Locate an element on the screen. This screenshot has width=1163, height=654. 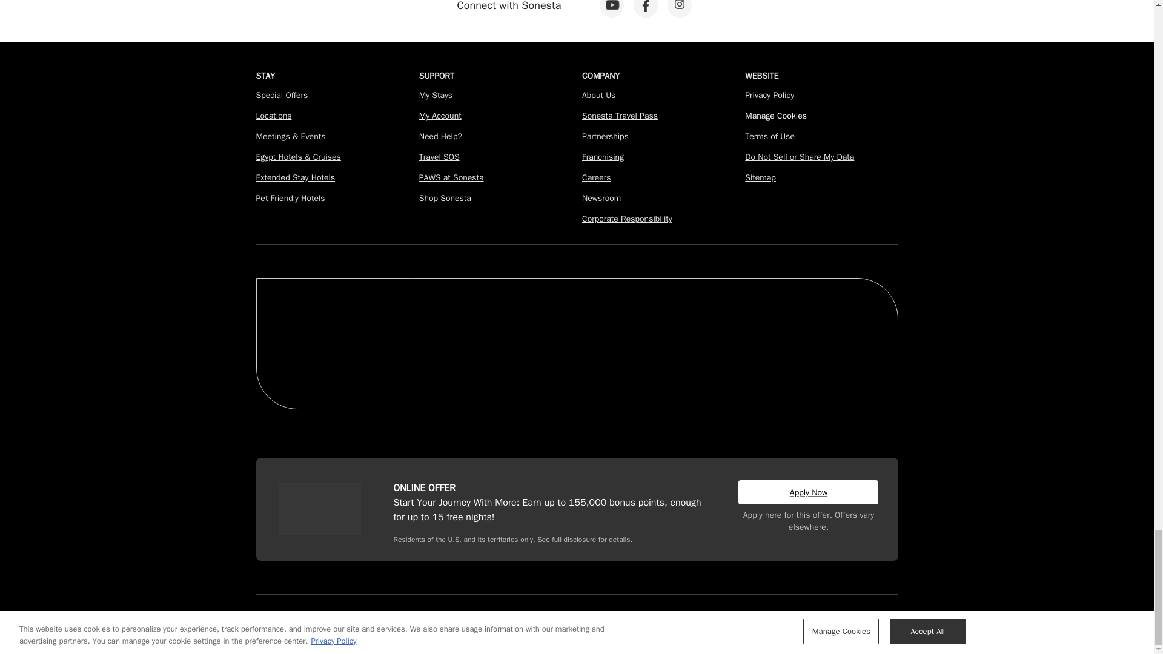
Sonesta Hotels Resorts is located at coordinates (598, 322).